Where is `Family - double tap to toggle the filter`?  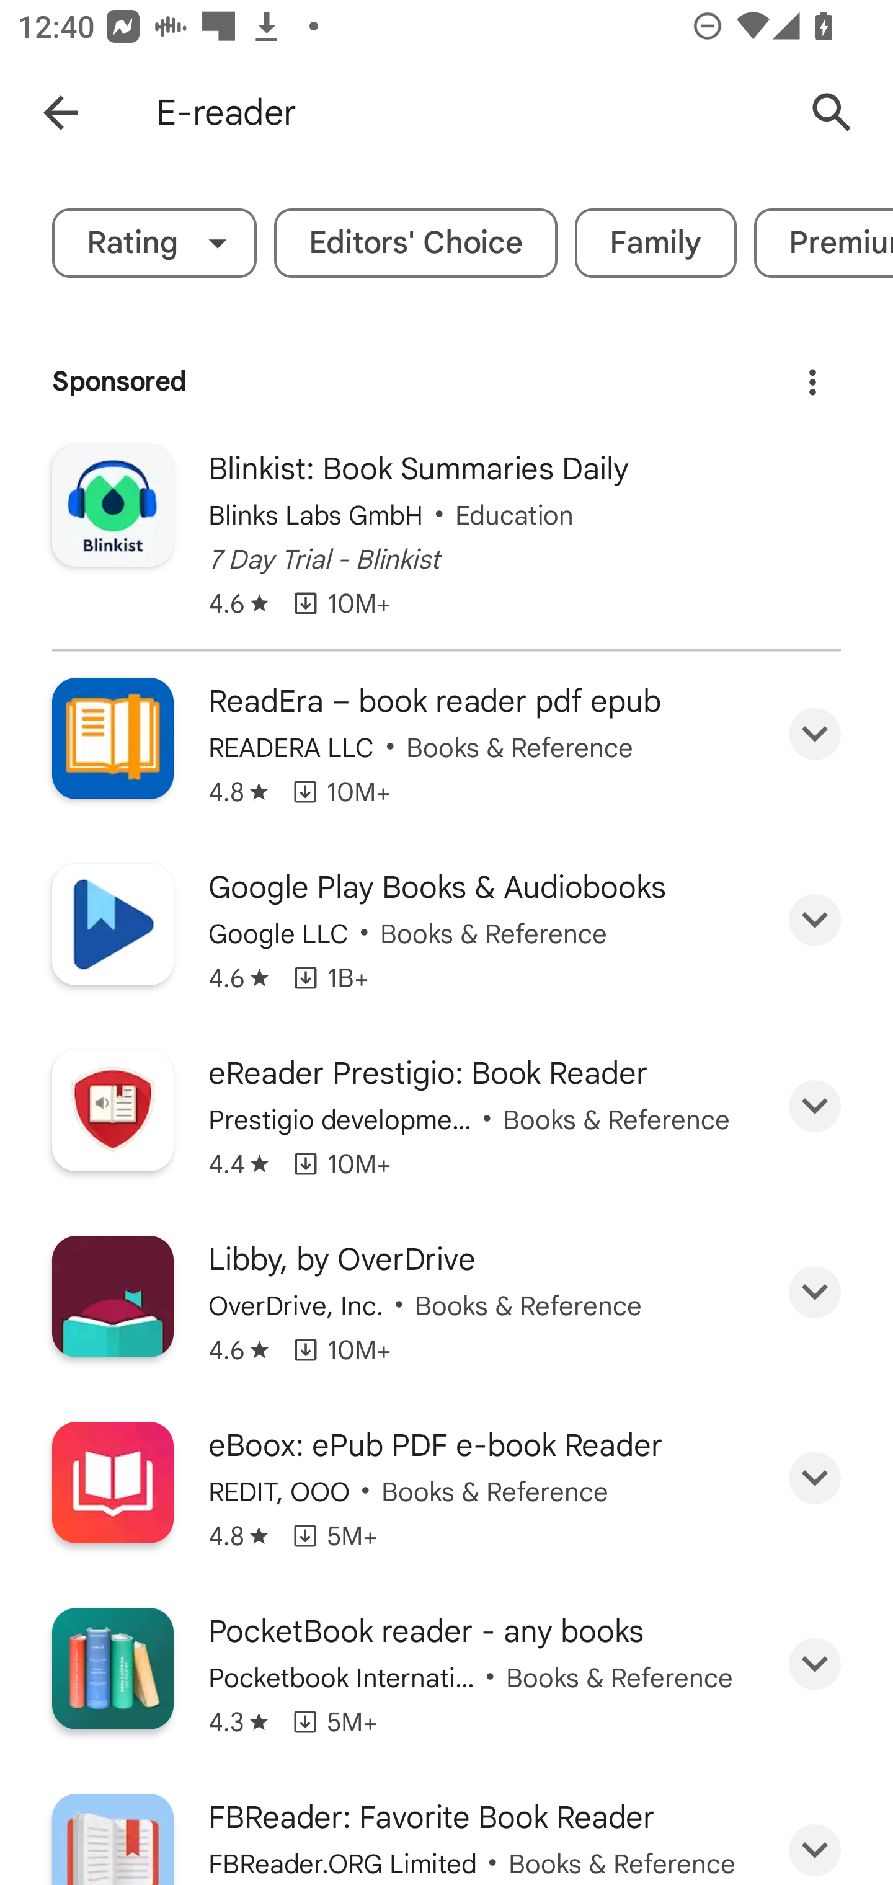 Family - double tap to toggle the filter is located at coordinates (656, 243).